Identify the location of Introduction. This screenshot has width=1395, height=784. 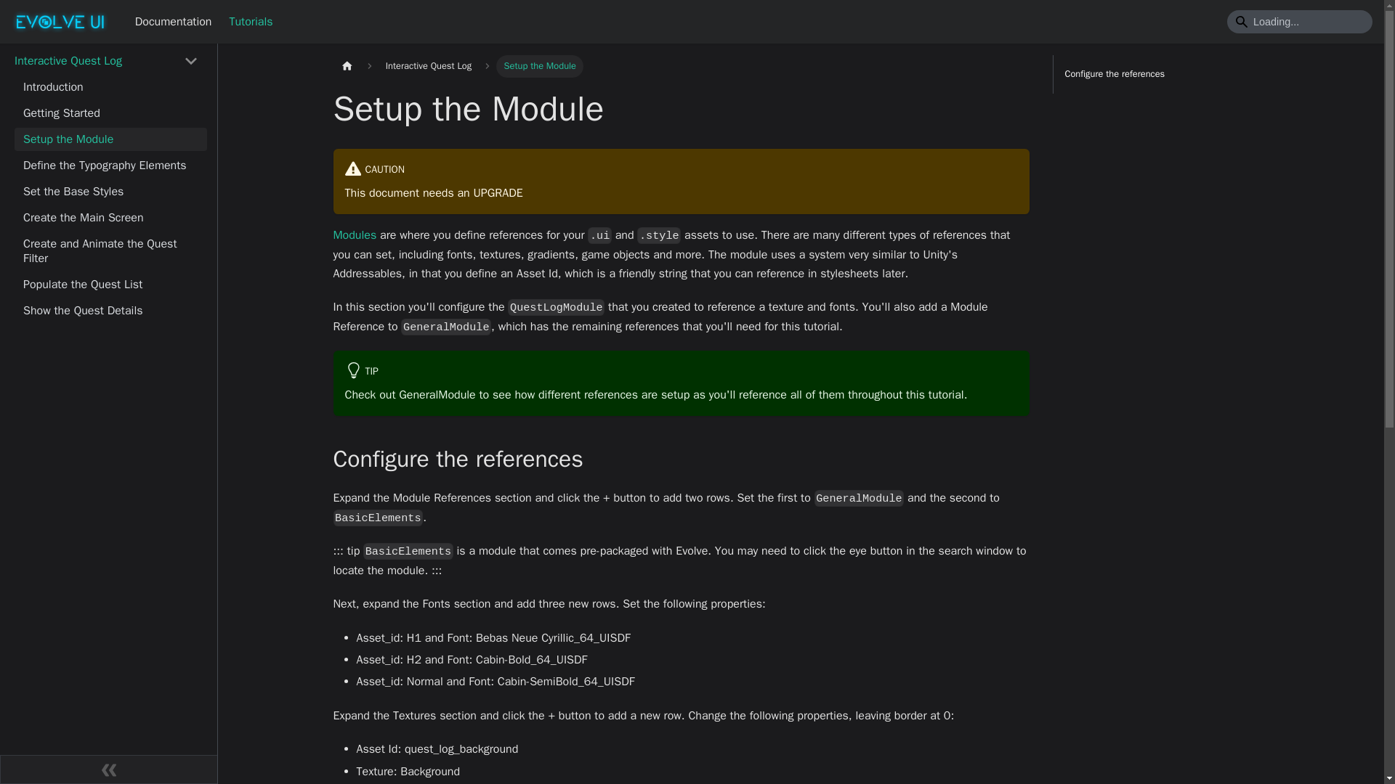
(110, 87).